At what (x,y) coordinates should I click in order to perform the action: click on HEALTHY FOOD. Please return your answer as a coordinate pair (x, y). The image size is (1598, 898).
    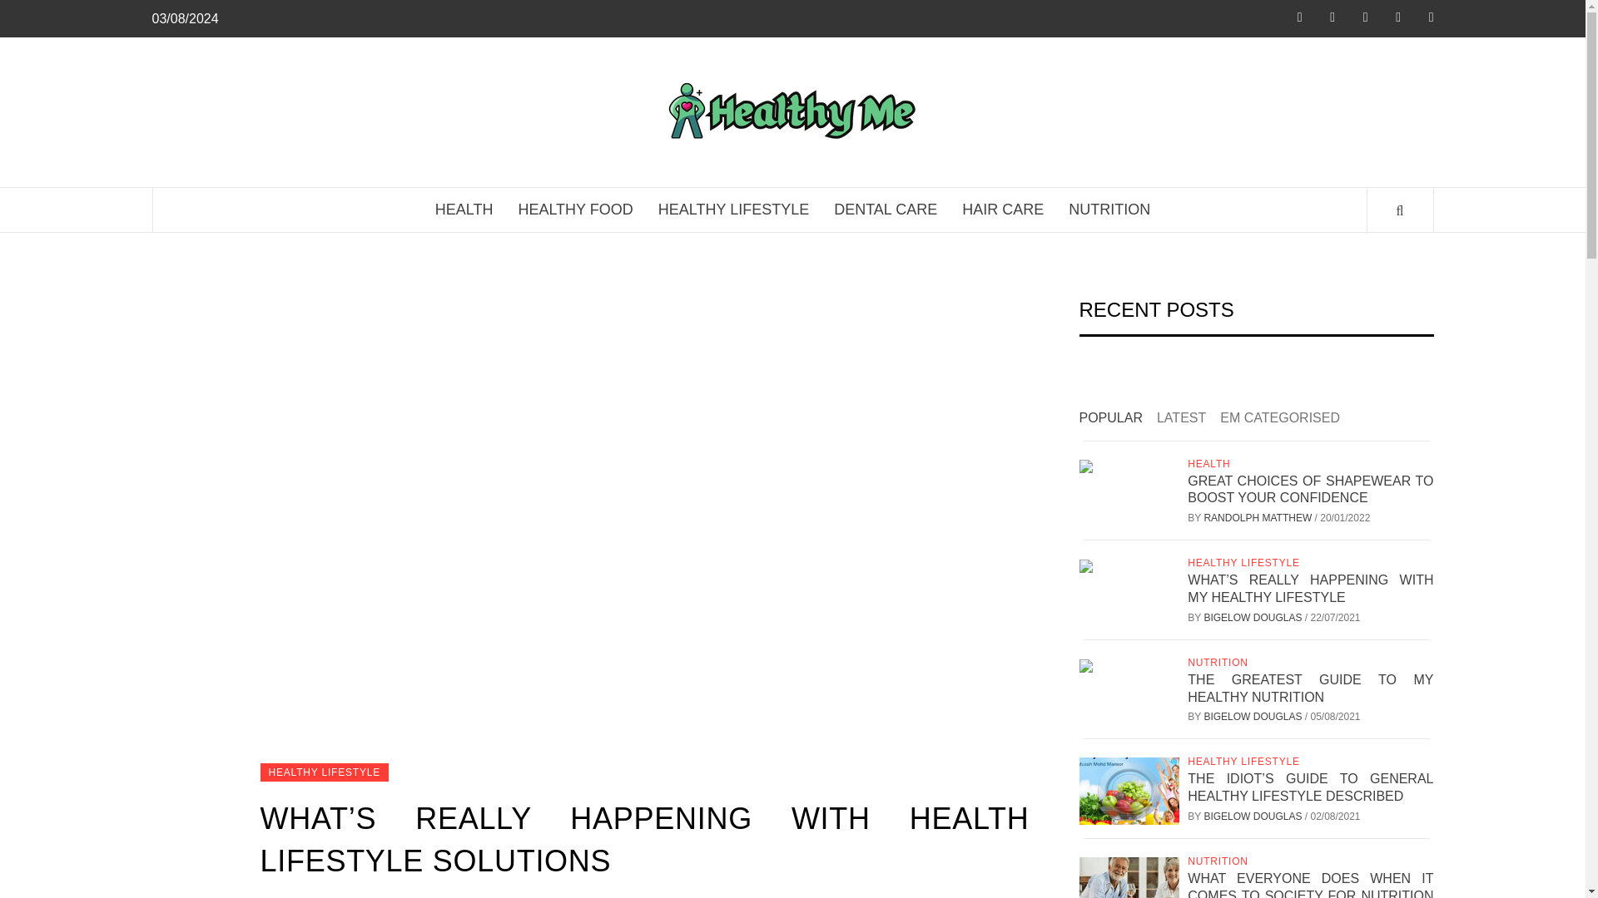
    Looking at the image, I should click on (574, 210).